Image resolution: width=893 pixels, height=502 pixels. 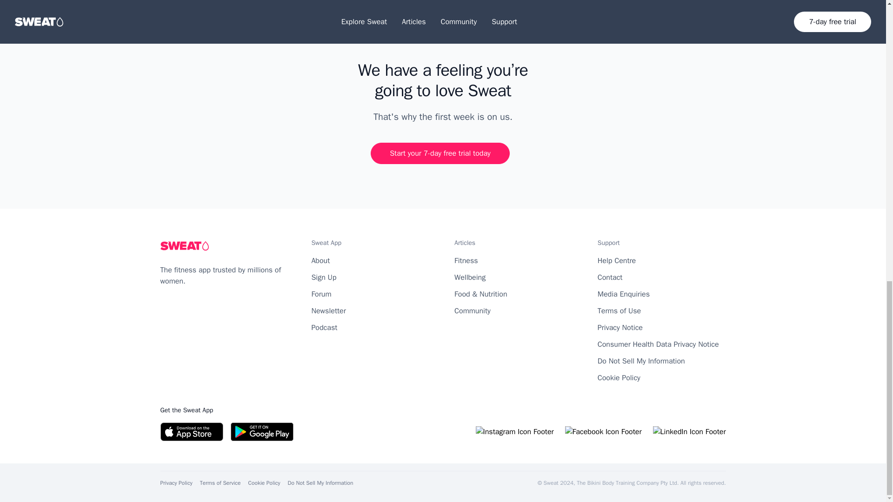 What do you see at coordinates (320, 260) in the screenshot?
I see `About` at bounding box center [320, 260].